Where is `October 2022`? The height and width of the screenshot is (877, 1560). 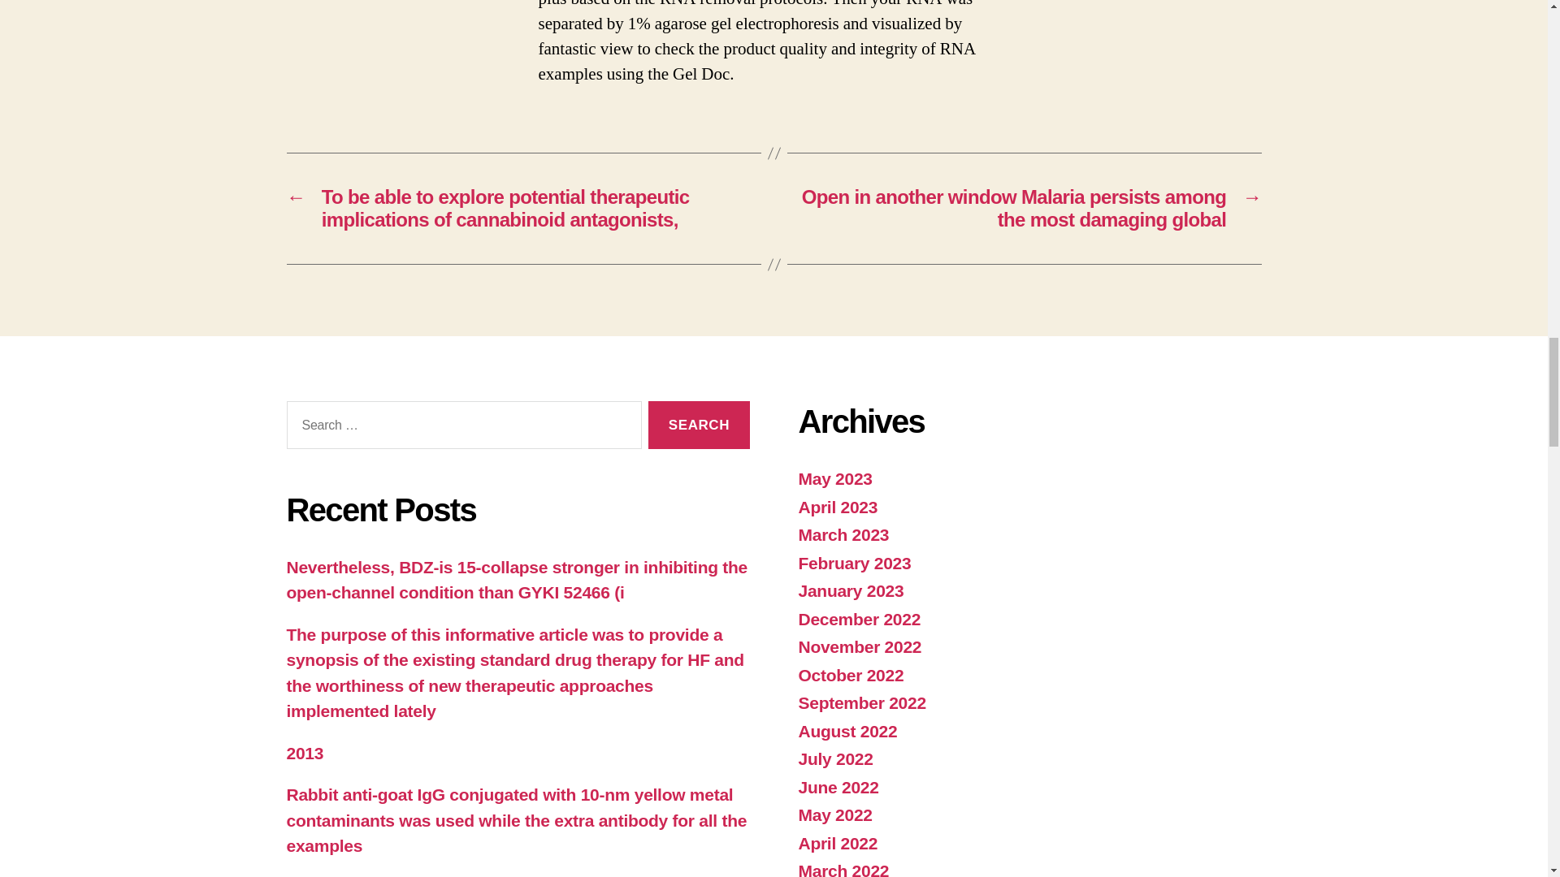
October 2022 is located at coordinates (850, 675).